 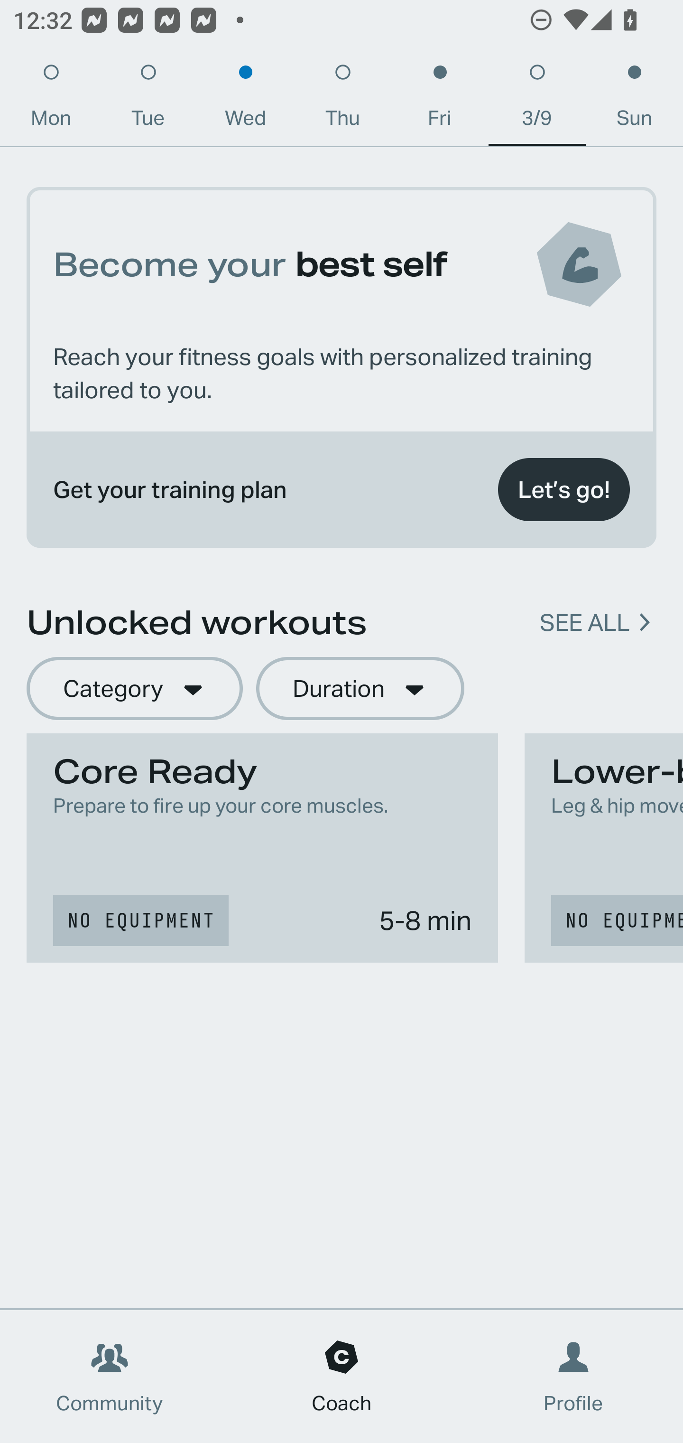 What do you see at coordinates (245, 100) in the screenshot?
I see `Wed` at bounding box center [245, 100].